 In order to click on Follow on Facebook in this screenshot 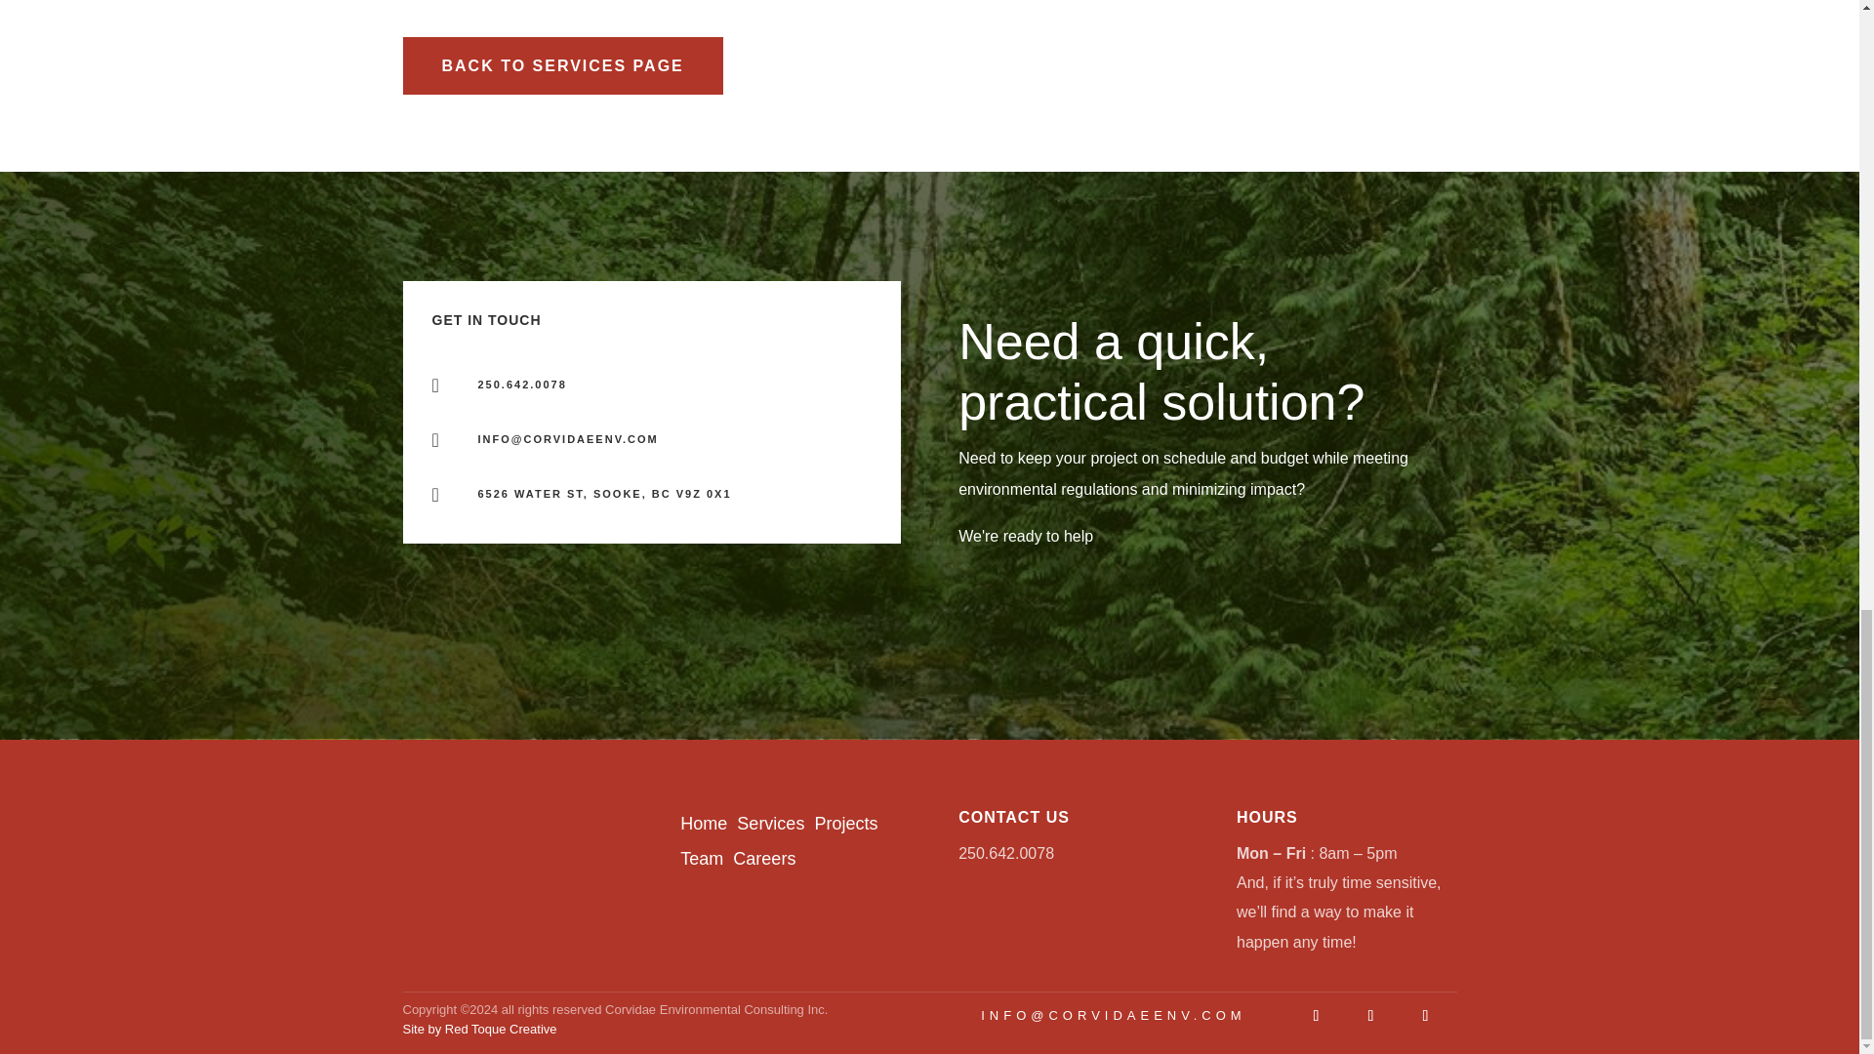, I will do `click(1425, 1016)`.